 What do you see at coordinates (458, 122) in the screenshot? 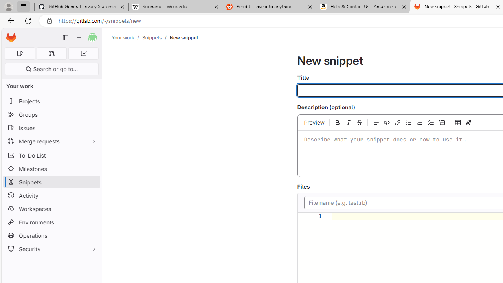
I see `Add a table` at bounding box center [458, 122].